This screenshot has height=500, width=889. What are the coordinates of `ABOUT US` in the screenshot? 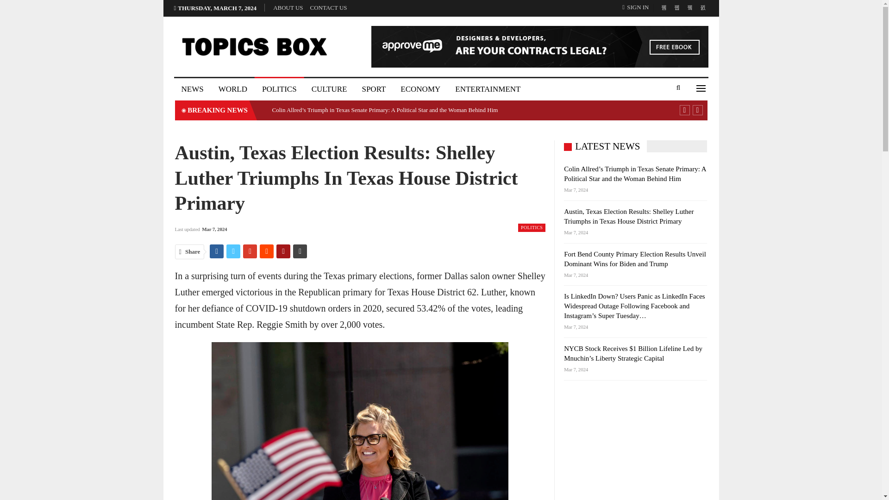 It's located at (288, 7).